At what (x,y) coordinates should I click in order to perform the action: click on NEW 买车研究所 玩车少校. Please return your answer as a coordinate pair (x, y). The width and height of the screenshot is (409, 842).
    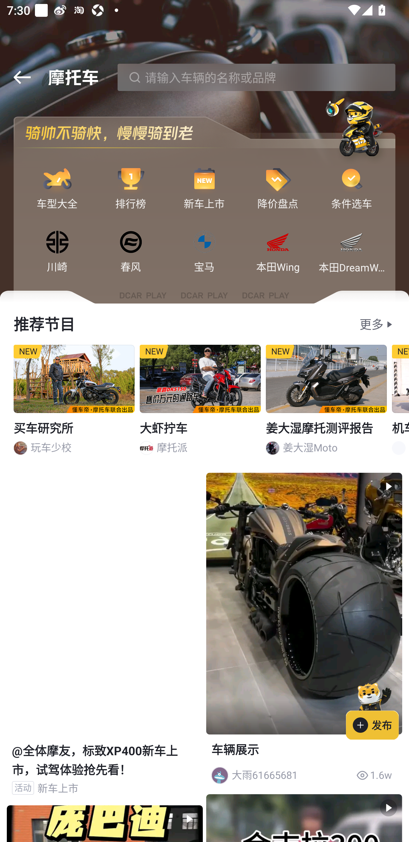
    Looking at the image, I should click on (74, 403).